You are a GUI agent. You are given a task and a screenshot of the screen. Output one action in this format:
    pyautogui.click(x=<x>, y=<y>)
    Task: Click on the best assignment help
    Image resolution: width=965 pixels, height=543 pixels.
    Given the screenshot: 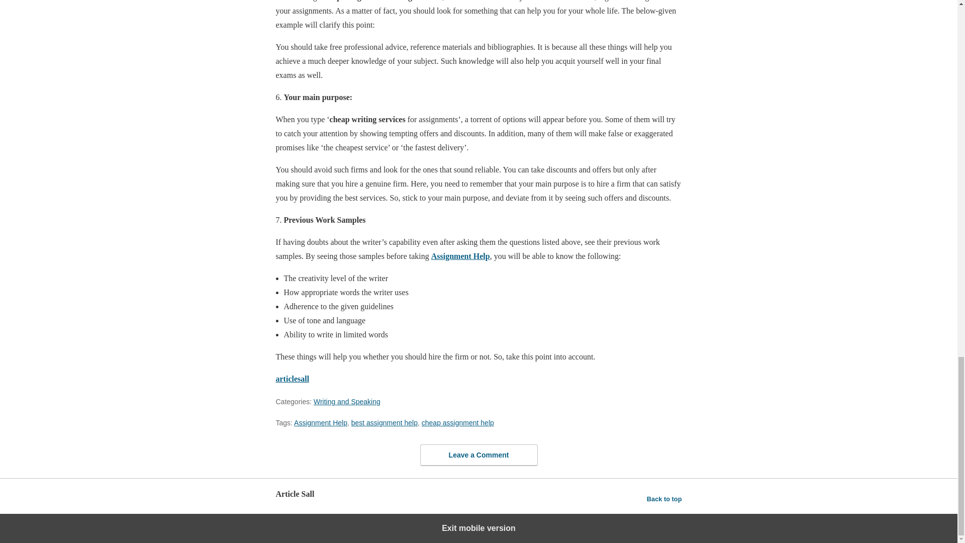 What is the action you would take?
    pyautogui.click(x=384, y=422)
    